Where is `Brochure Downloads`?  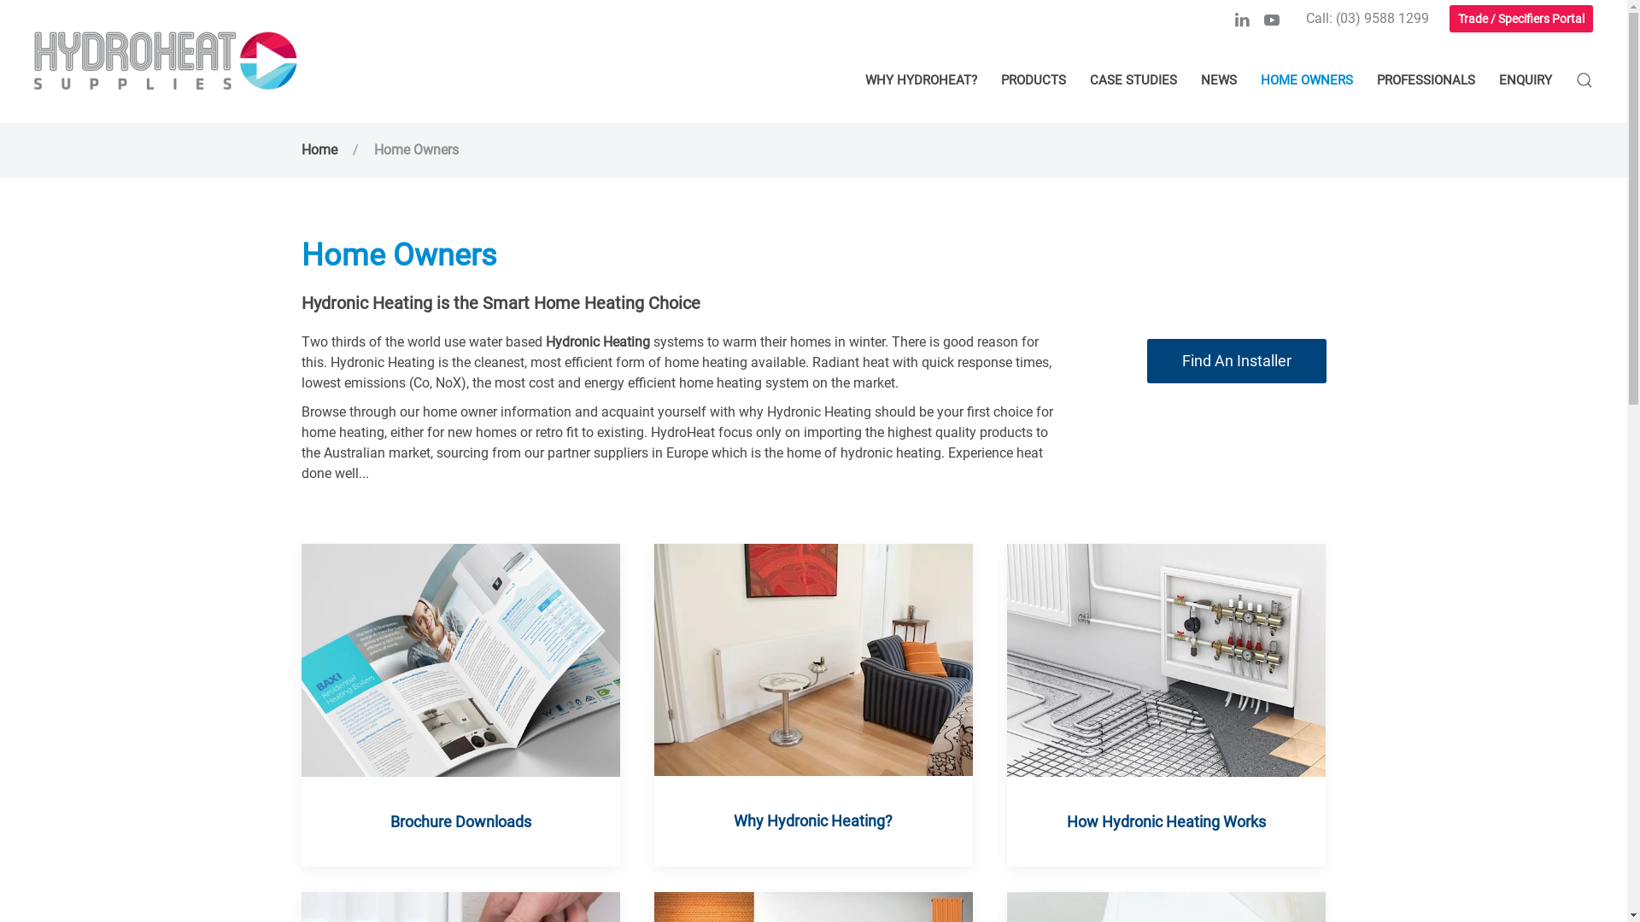
Brochure Downloads is located at coordinates (460, 705).